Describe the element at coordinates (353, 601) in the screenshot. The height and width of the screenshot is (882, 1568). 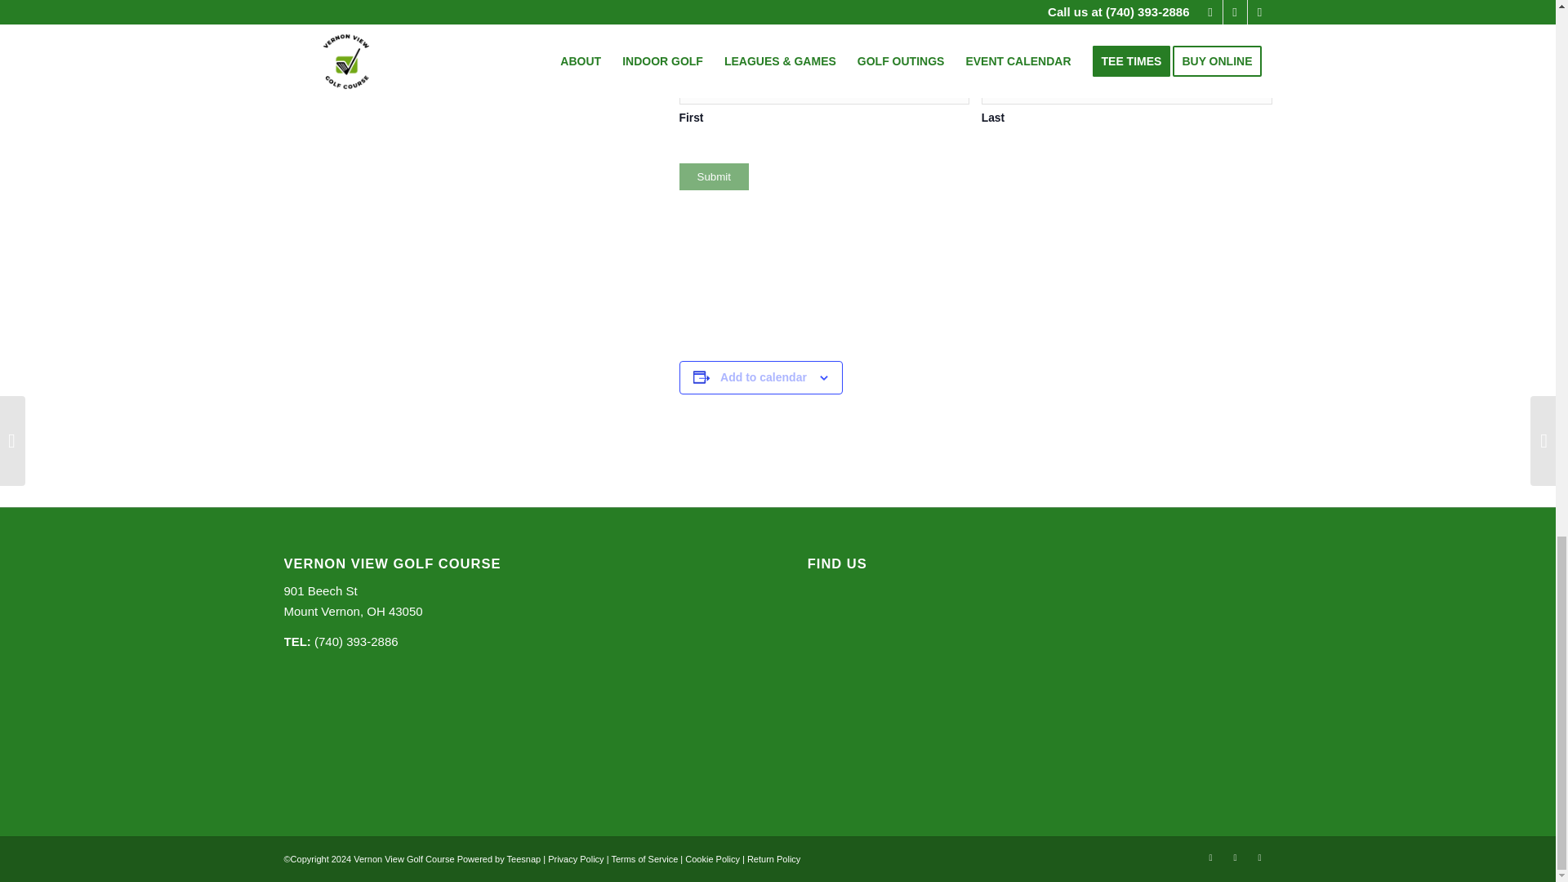
I see `Add to calendar` at that location.